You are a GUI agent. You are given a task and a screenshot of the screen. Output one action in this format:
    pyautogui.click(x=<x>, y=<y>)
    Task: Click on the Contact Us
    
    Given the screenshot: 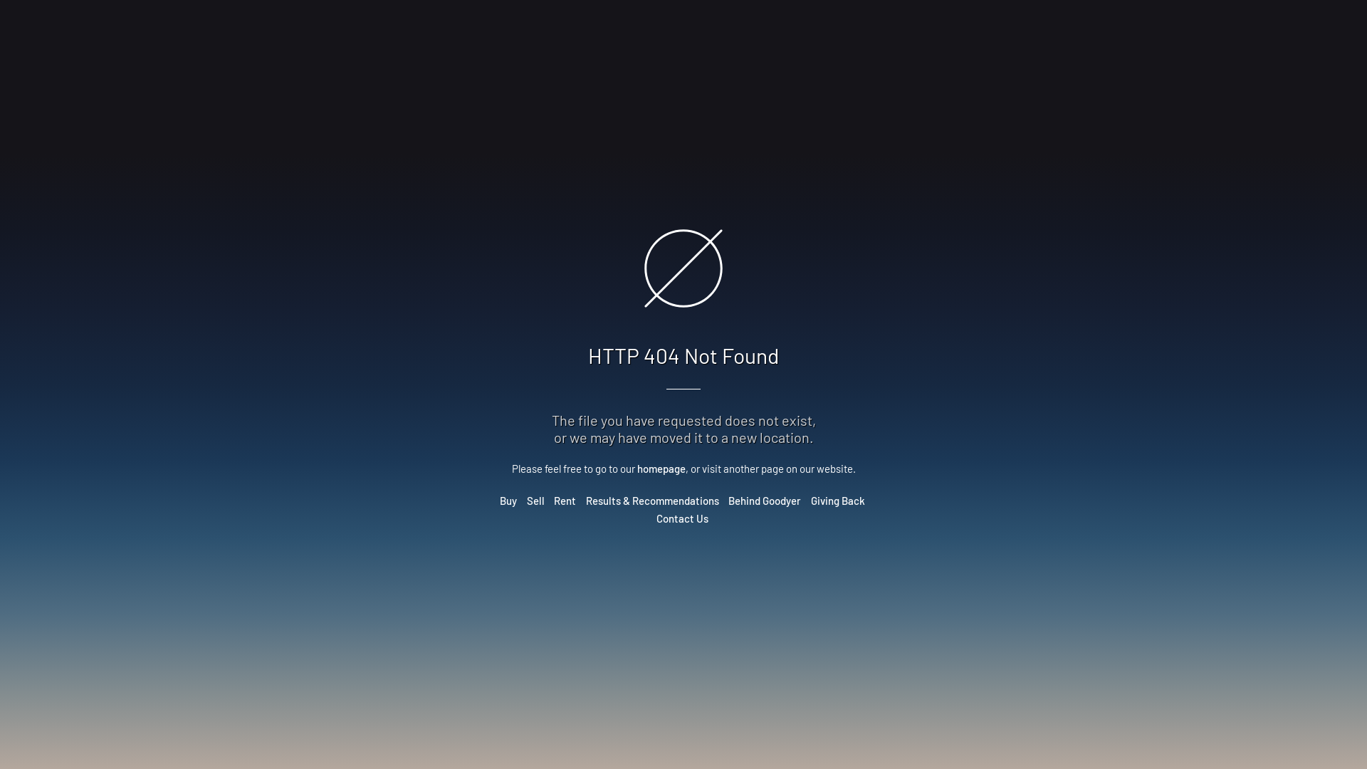 What is the action you would take?
    pyautogui.click(x=682, y=518)
    